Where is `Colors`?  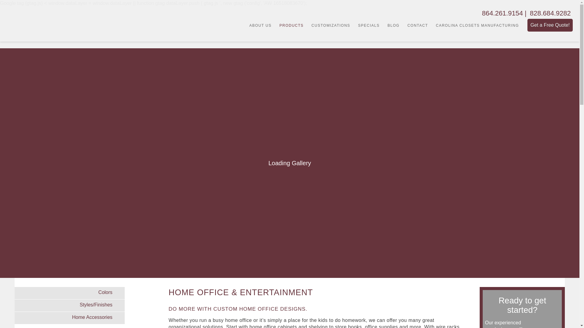 Colors is located at coordinates (70, 293).